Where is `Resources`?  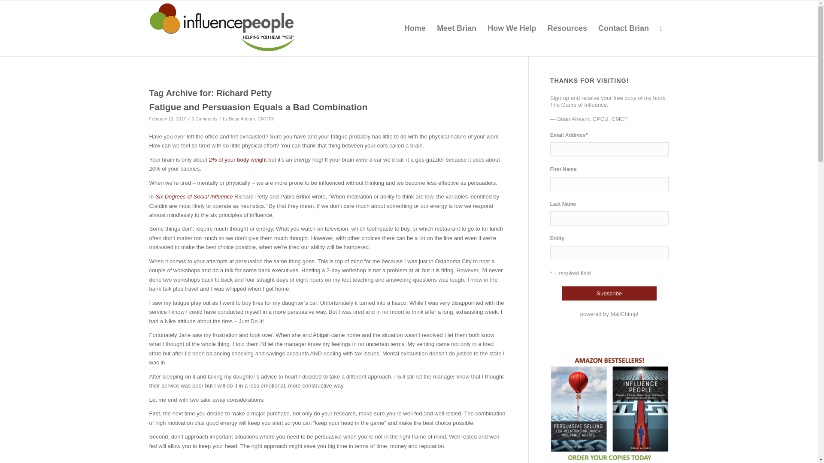
Resources is located at coordinates (567, 28).